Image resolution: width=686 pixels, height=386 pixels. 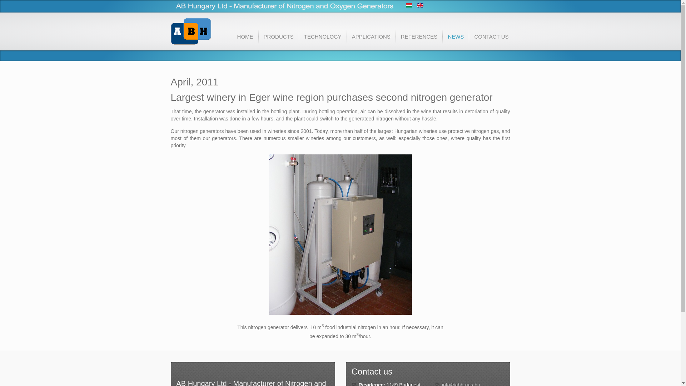 What do you see at coordinates (419, 39) in the screenshot?
I see `REFERENCES` at bounding box center [419, 39].